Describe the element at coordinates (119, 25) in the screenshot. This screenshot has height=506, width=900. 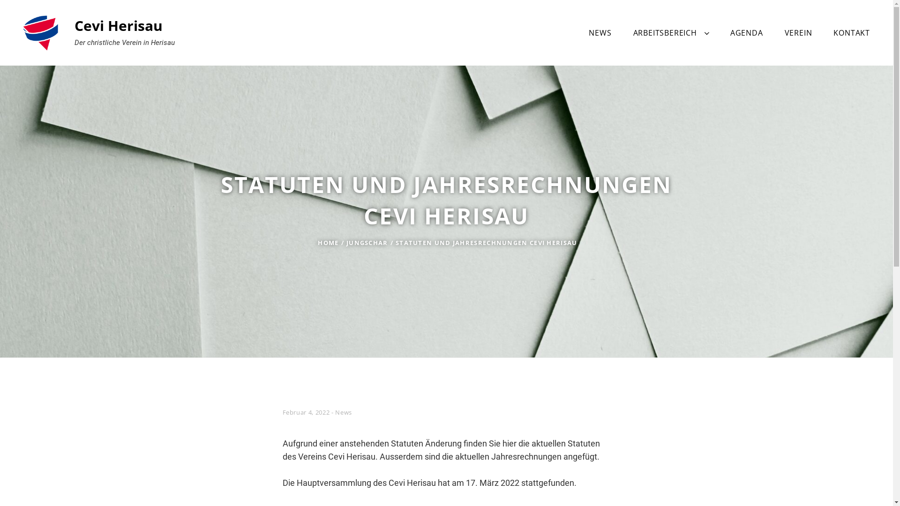
I see `Cevi Herisau` at that location.